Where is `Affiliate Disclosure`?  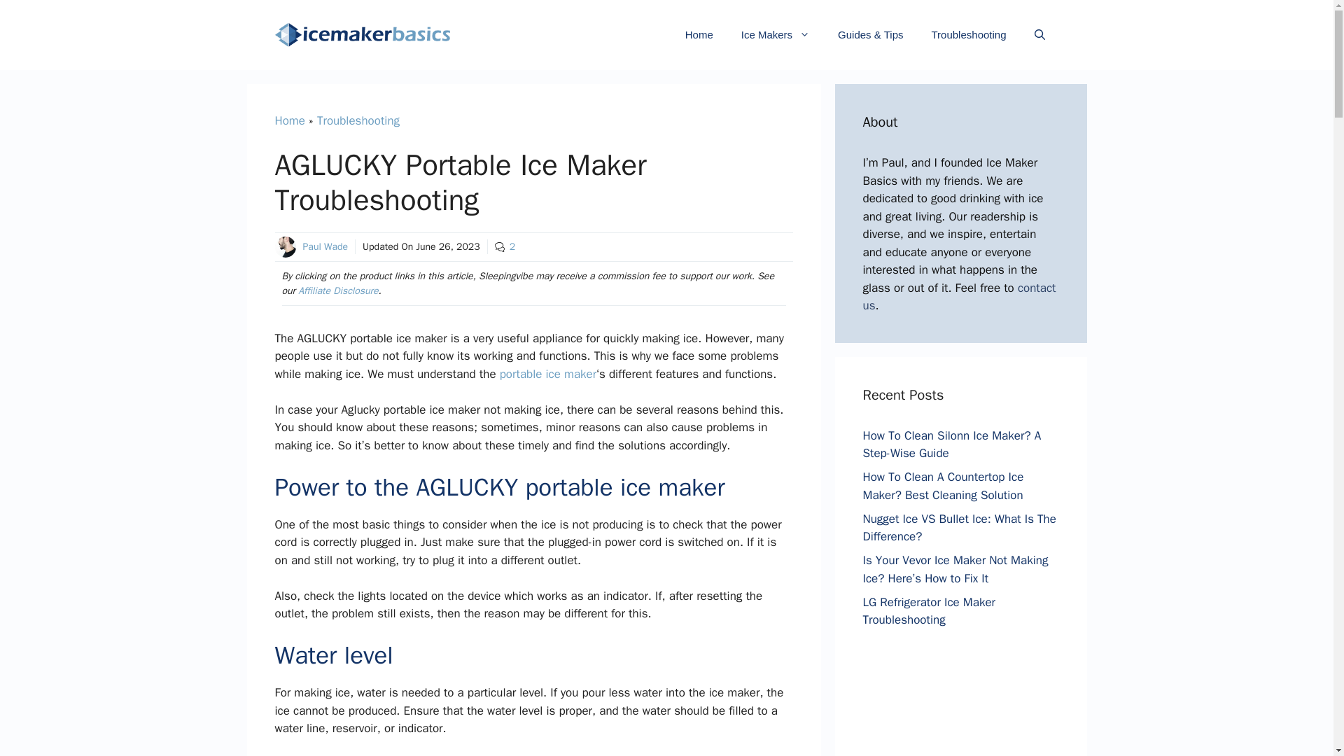
Affiliate Disclosure is located at coordinates (337, 291).